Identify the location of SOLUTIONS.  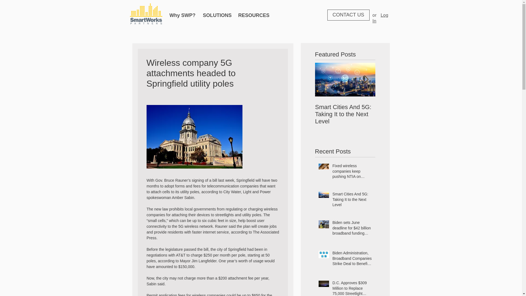
(216, 15).